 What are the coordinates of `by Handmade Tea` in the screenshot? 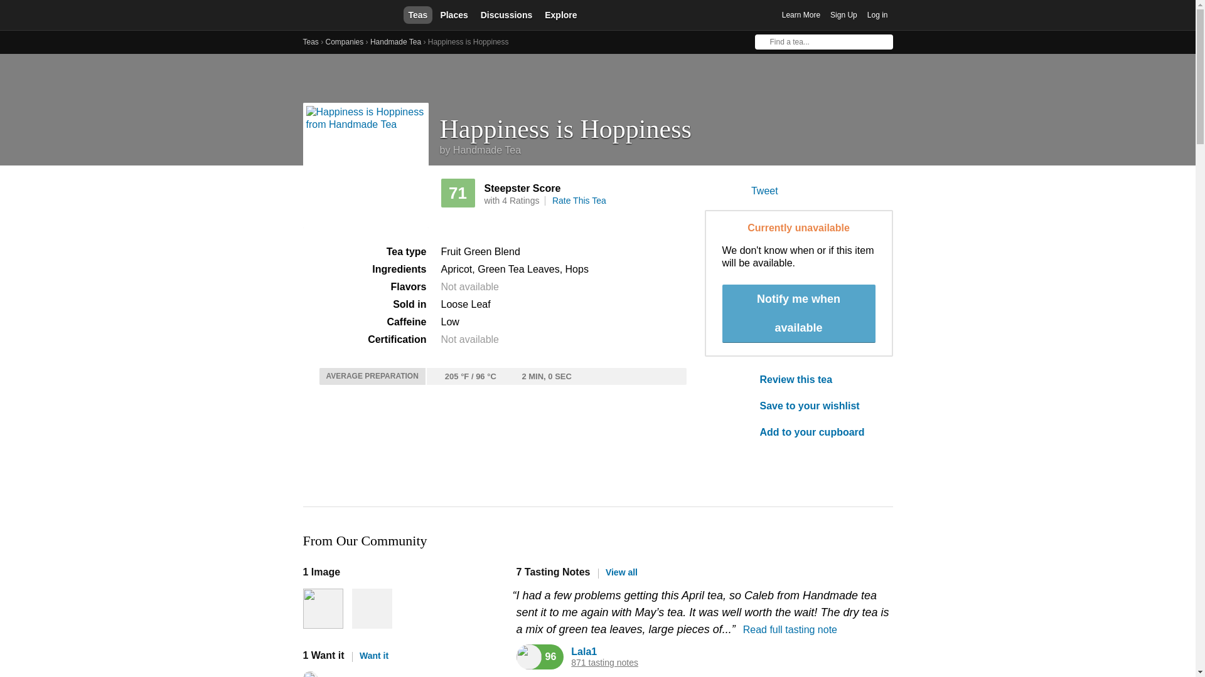 It's located at (479, 150).